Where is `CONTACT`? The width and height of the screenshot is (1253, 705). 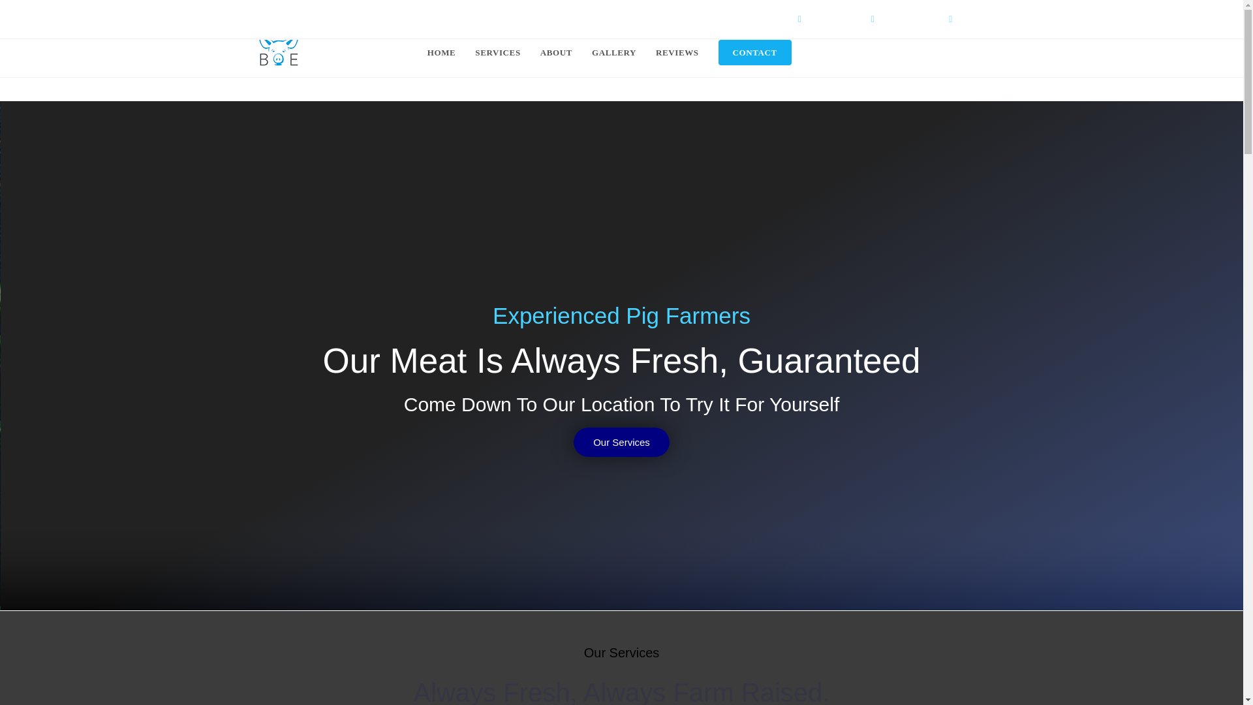
CONTACT is located at coordinates (755, 52).